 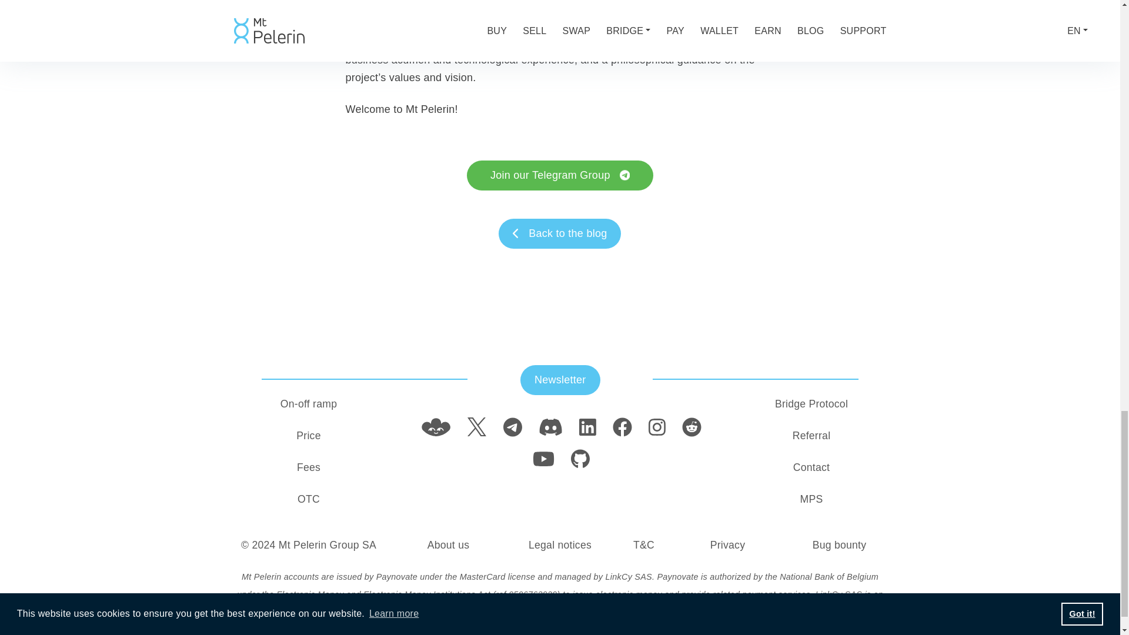 I want to click on Bridge Protocol, so click(x=811, y=403).